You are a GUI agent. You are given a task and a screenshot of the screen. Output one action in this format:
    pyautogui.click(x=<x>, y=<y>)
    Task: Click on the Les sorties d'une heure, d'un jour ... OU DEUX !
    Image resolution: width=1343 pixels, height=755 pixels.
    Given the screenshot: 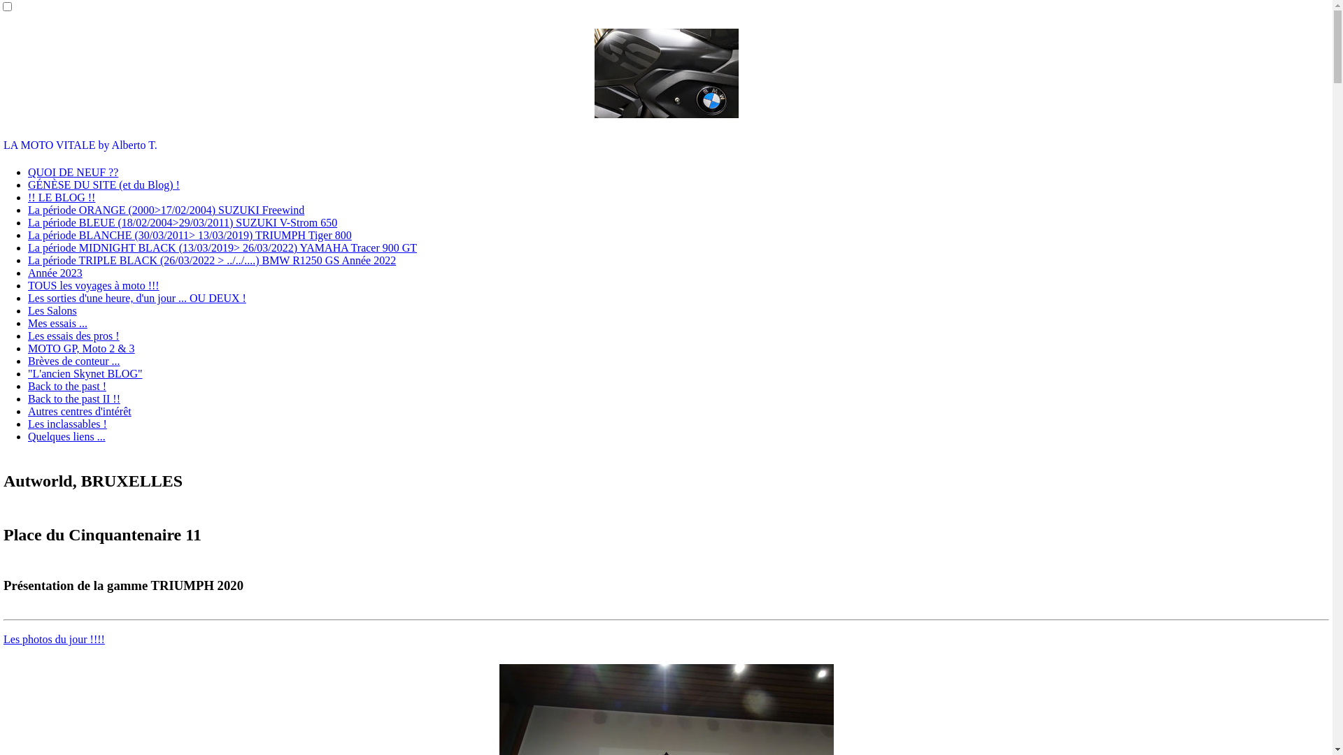 What is the action you would take?
    pyautogui.click(x=137, y=298)
    